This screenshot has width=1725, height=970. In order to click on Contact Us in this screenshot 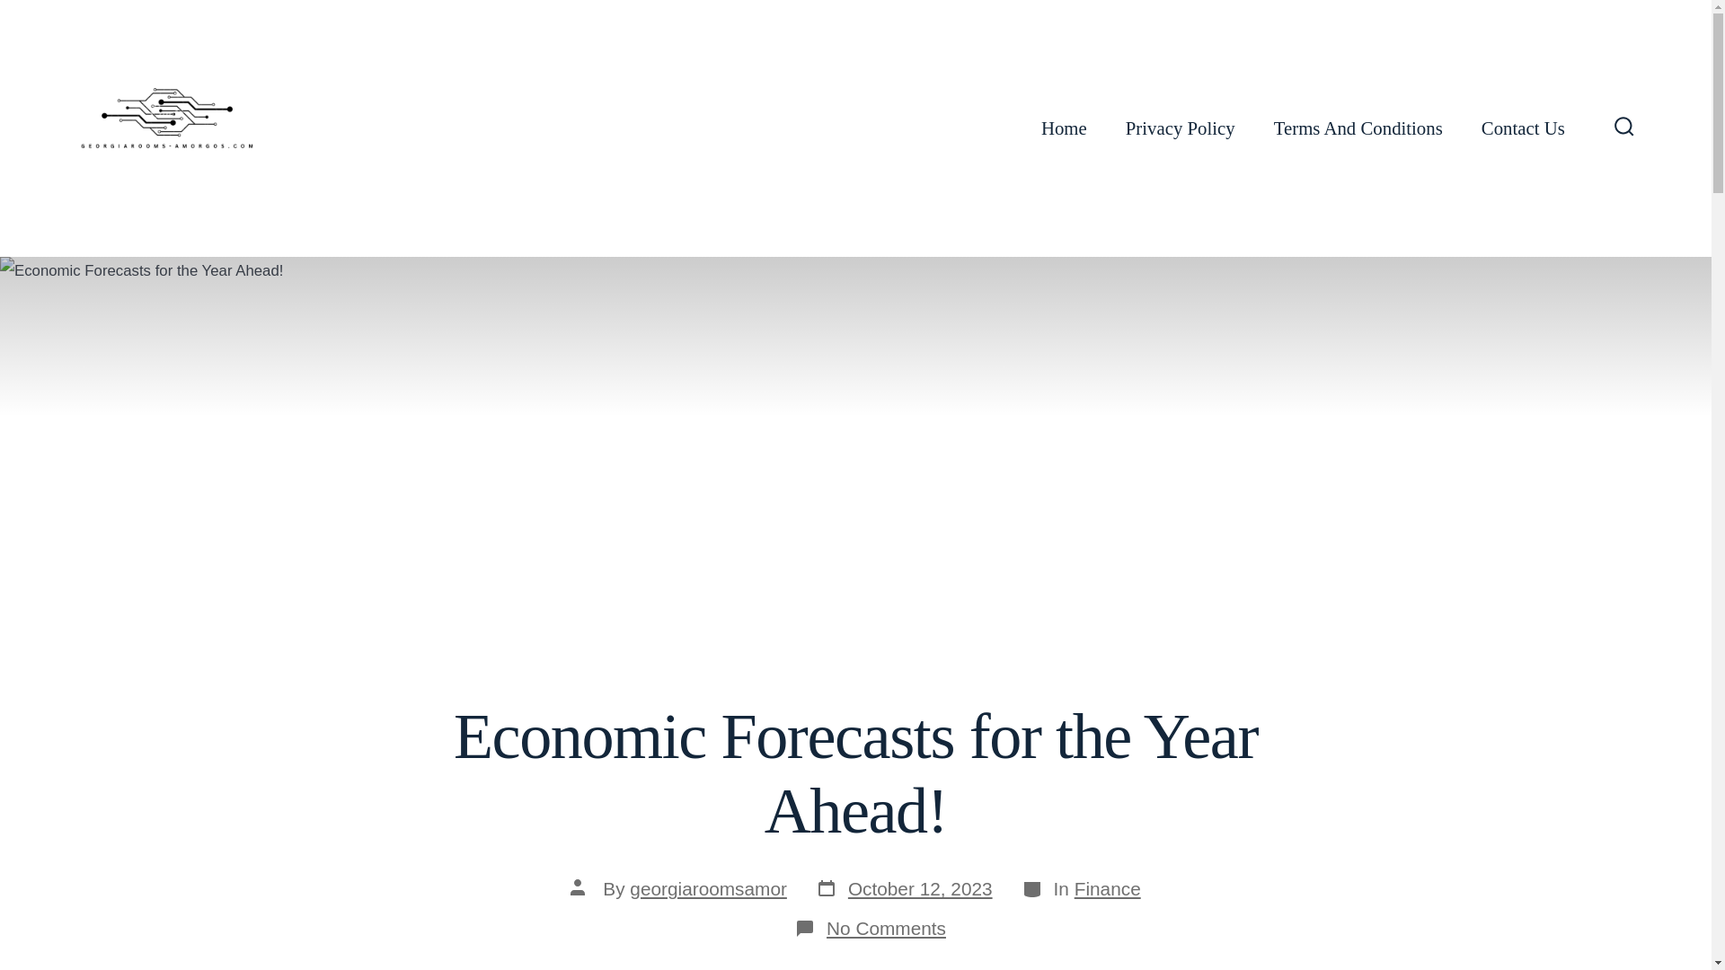, I will do `click(1523, 128)`.